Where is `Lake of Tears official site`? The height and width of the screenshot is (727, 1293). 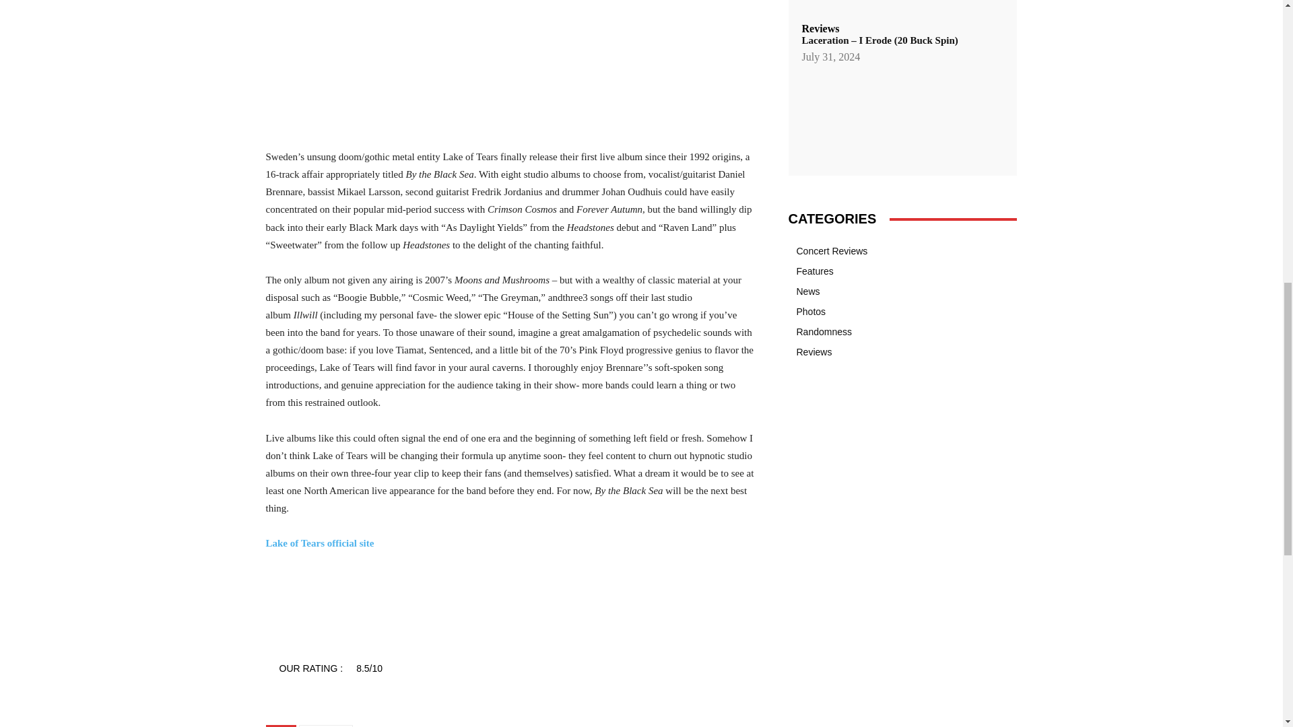 Lake of Tears official site is located at coordinates (319, 543).